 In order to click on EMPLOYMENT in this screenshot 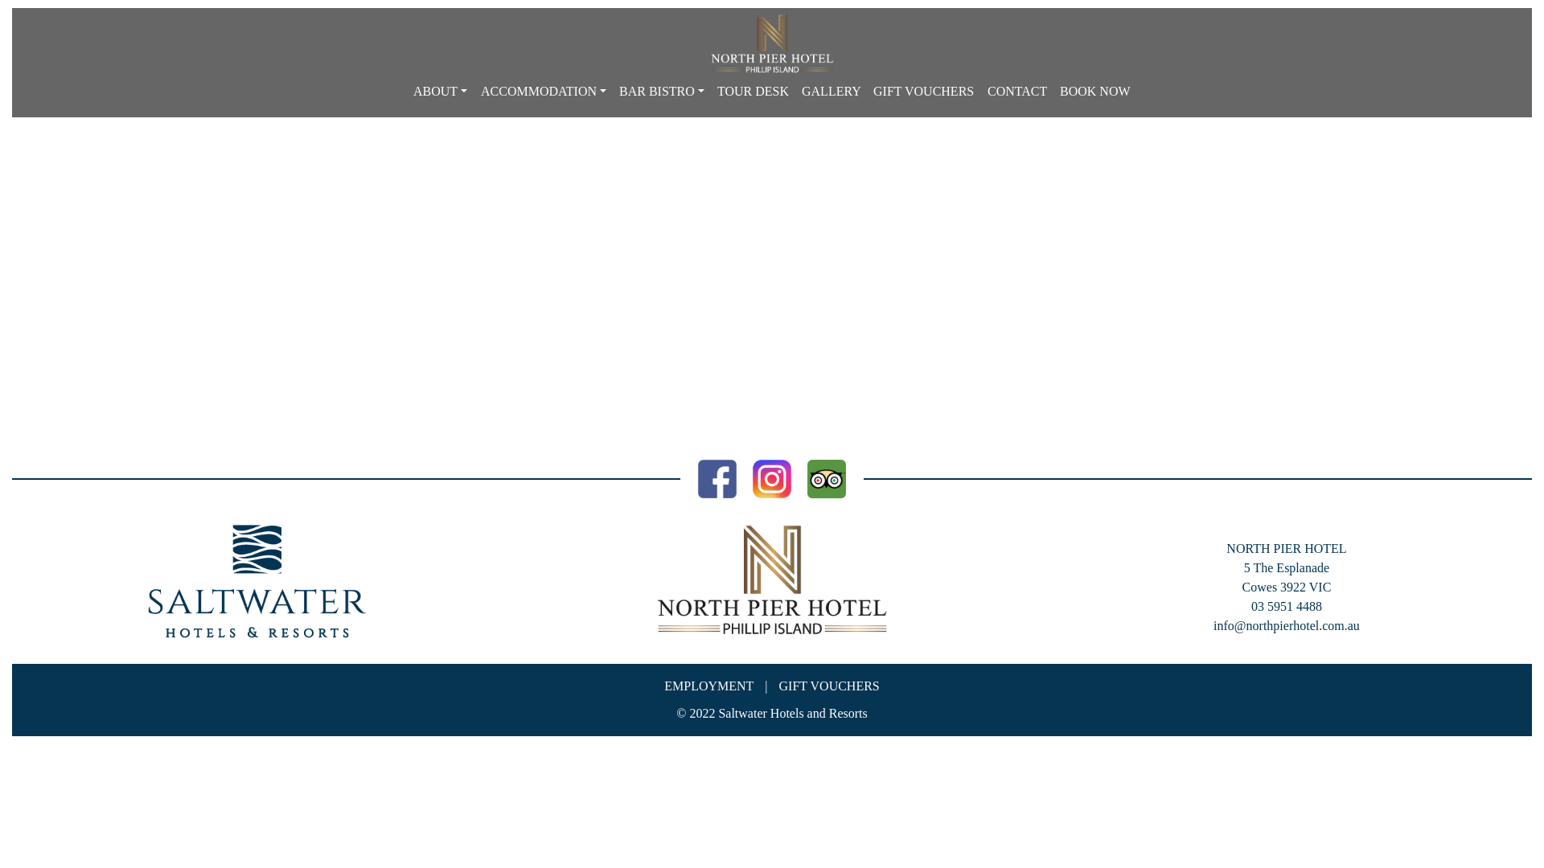, I will do `click(709, 686)`.